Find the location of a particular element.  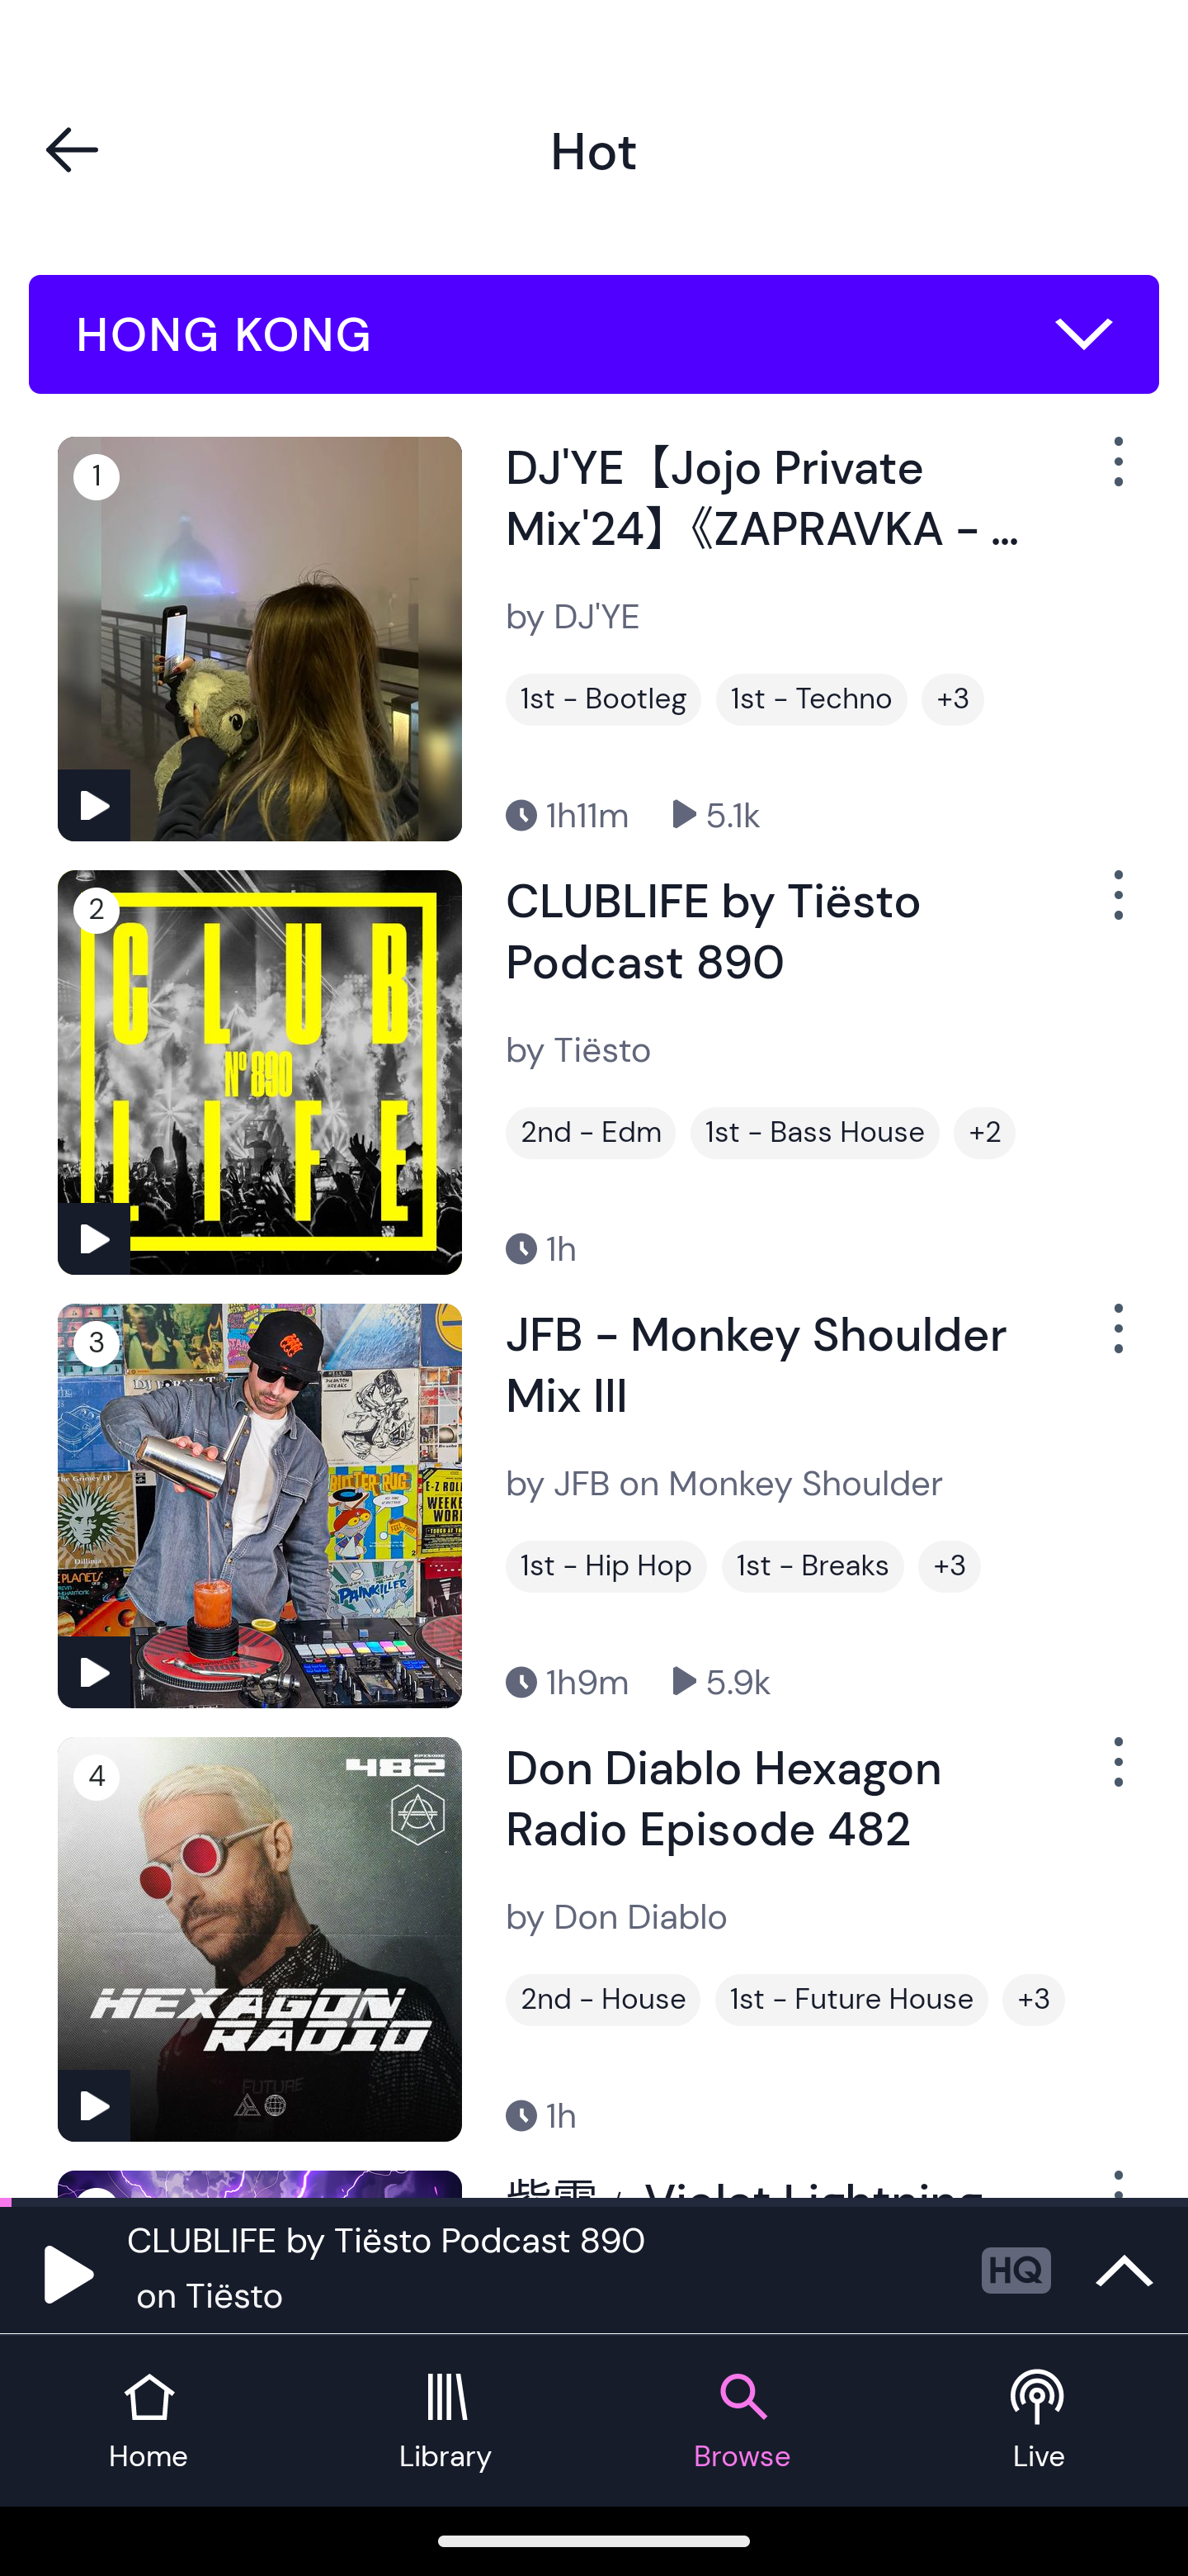

2nd - Edm is located at coordinates (591, 1133).